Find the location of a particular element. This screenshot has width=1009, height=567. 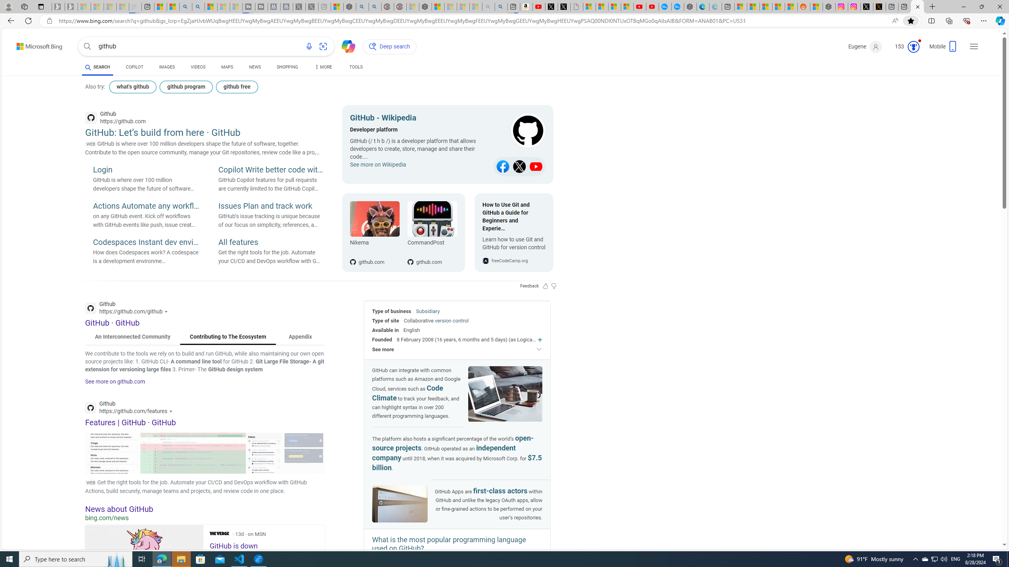

Nikema Nikema github.com is located at coordinates (374, 233).